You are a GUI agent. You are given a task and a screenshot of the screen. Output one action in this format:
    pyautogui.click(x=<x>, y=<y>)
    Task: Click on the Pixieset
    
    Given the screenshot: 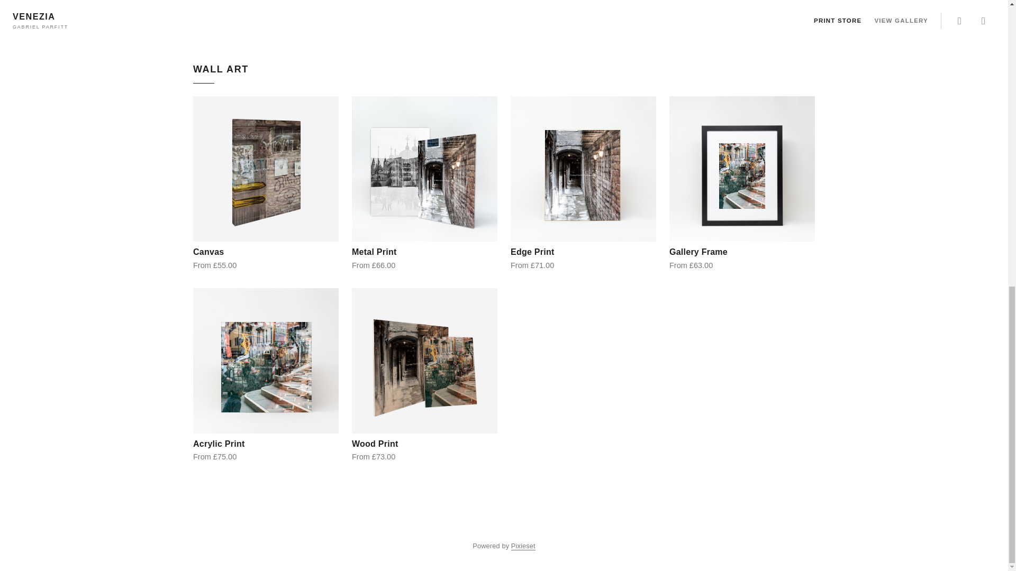 What is the action you would take?
    pyautogui.click(x=523, y=546)
    